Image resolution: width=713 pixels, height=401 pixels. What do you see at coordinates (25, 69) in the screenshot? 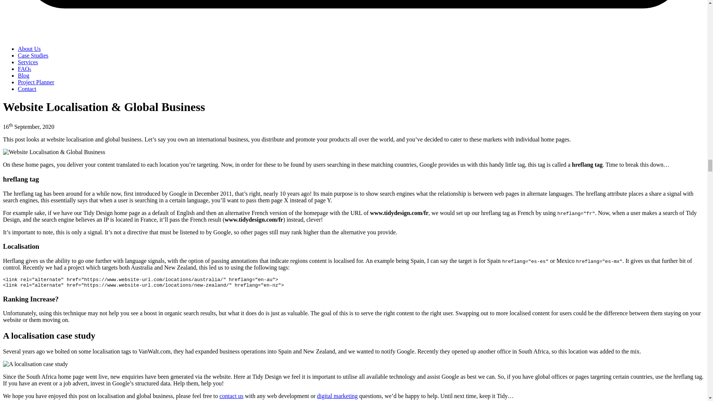
I see `FAQs` at bounding box center [25, 69].